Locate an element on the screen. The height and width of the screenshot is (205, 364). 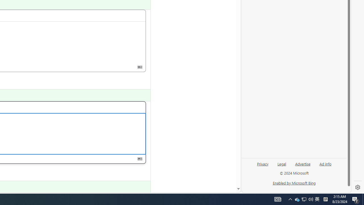
Privacy is located at coordinates (262, 163).